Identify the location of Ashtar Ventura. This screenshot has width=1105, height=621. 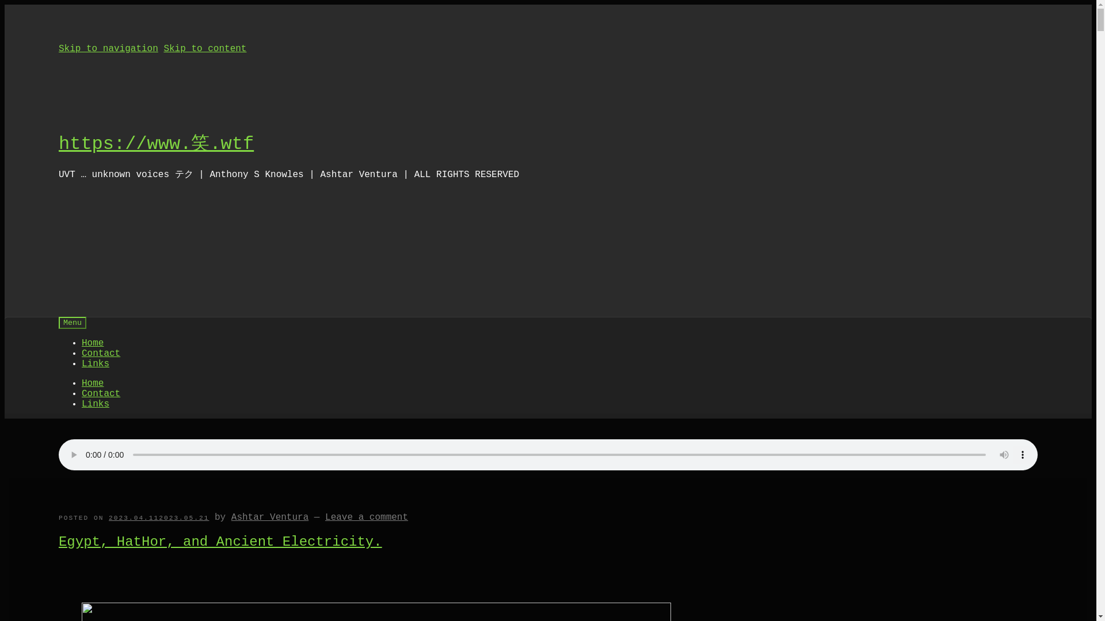
(269, 517).